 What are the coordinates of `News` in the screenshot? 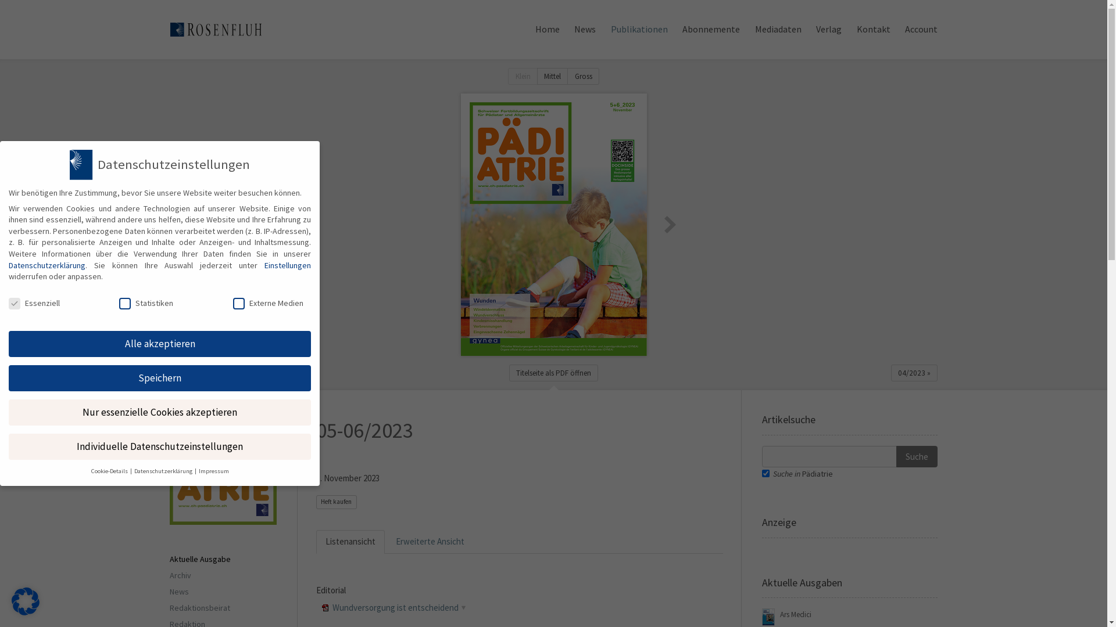 It's located at (179, 592).